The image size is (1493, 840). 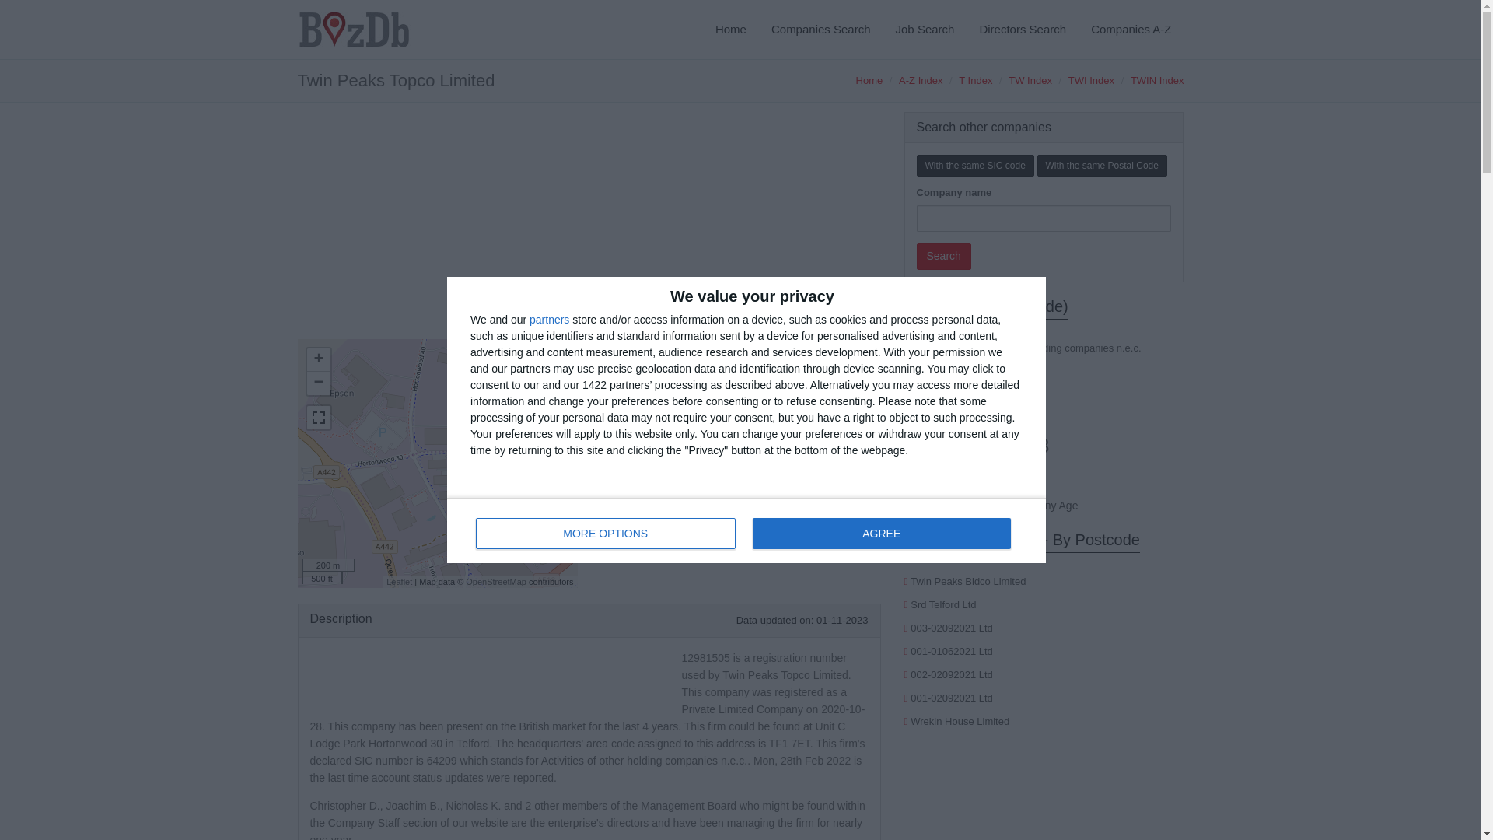 What do you see at coordinates (1157, 81) in the screenshot?
I see `TWIN Index` at bounding box center [1157, 81].